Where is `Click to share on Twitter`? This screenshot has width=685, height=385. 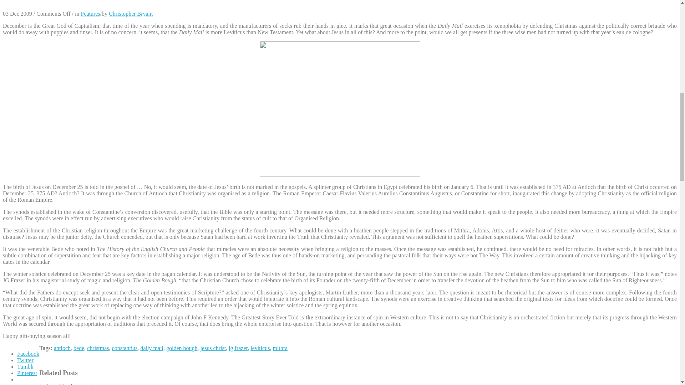
Click to share on Twitter is located at coordinates (25, 360).